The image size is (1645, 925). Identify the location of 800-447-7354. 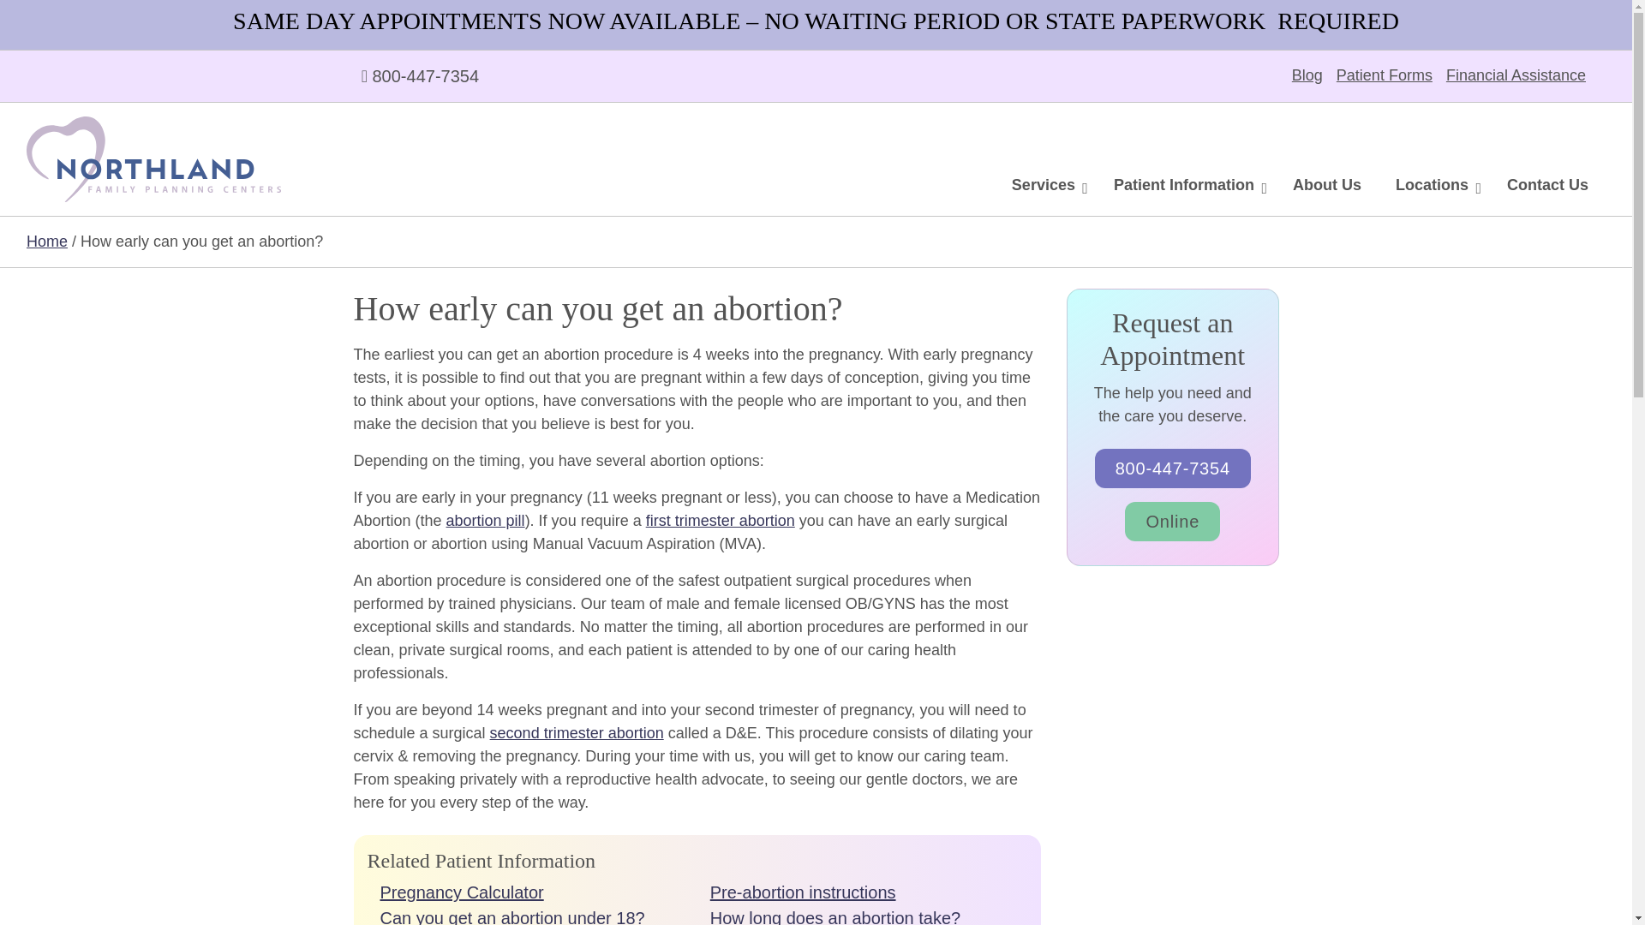
(420, 75).